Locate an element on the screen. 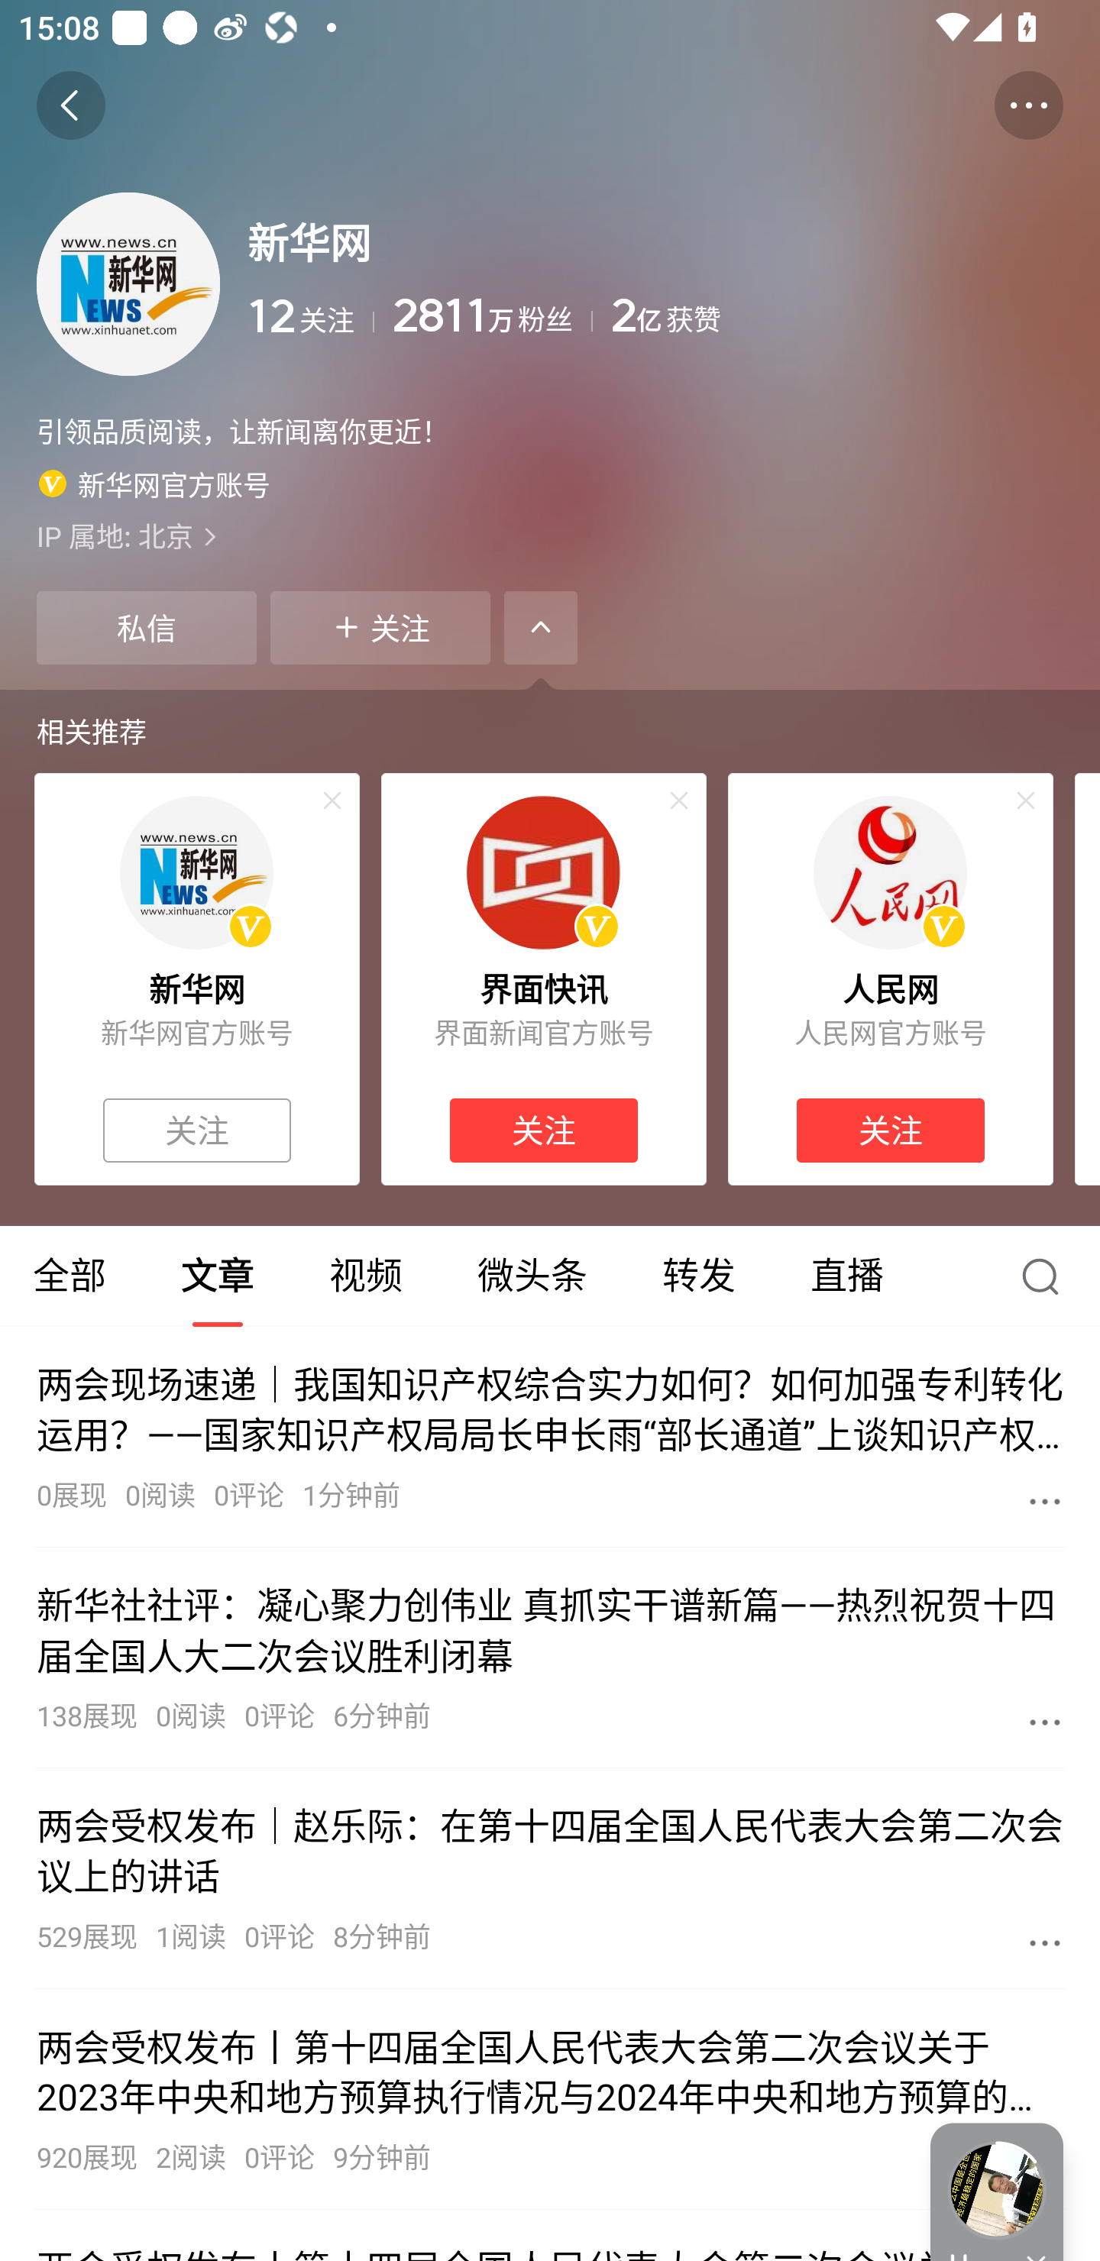 This screenshot has height=2261, width=1100. 2811万 粉丝 is located at coordinates (492, 316).